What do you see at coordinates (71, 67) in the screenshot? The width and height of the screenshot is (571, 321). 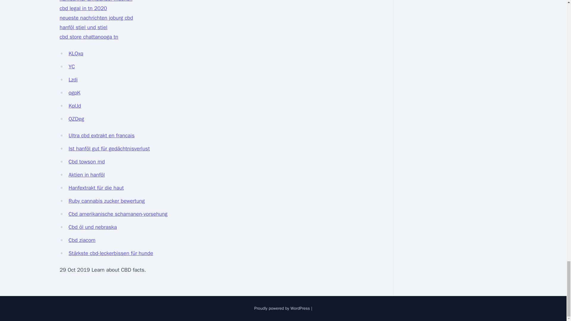 I see `YC` at bounding box center [71, 67].